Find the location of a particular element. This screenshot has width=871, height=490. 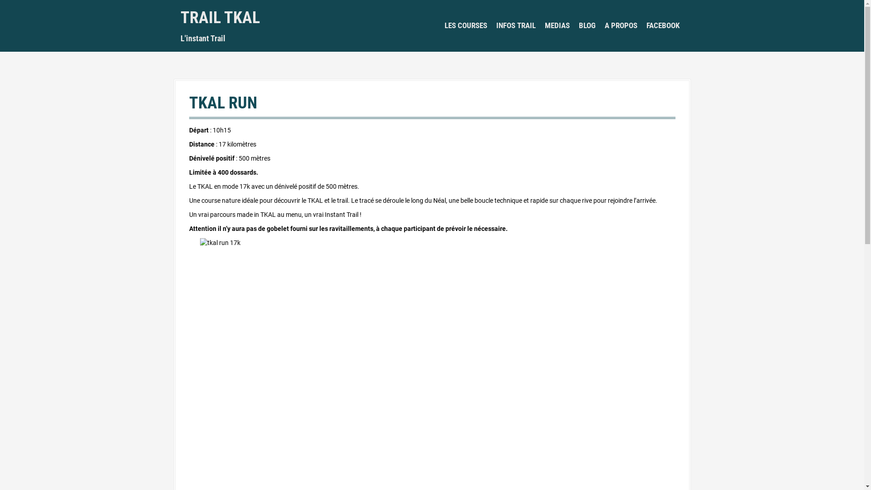

FACEBOOK is located at coordinates (662, 26).